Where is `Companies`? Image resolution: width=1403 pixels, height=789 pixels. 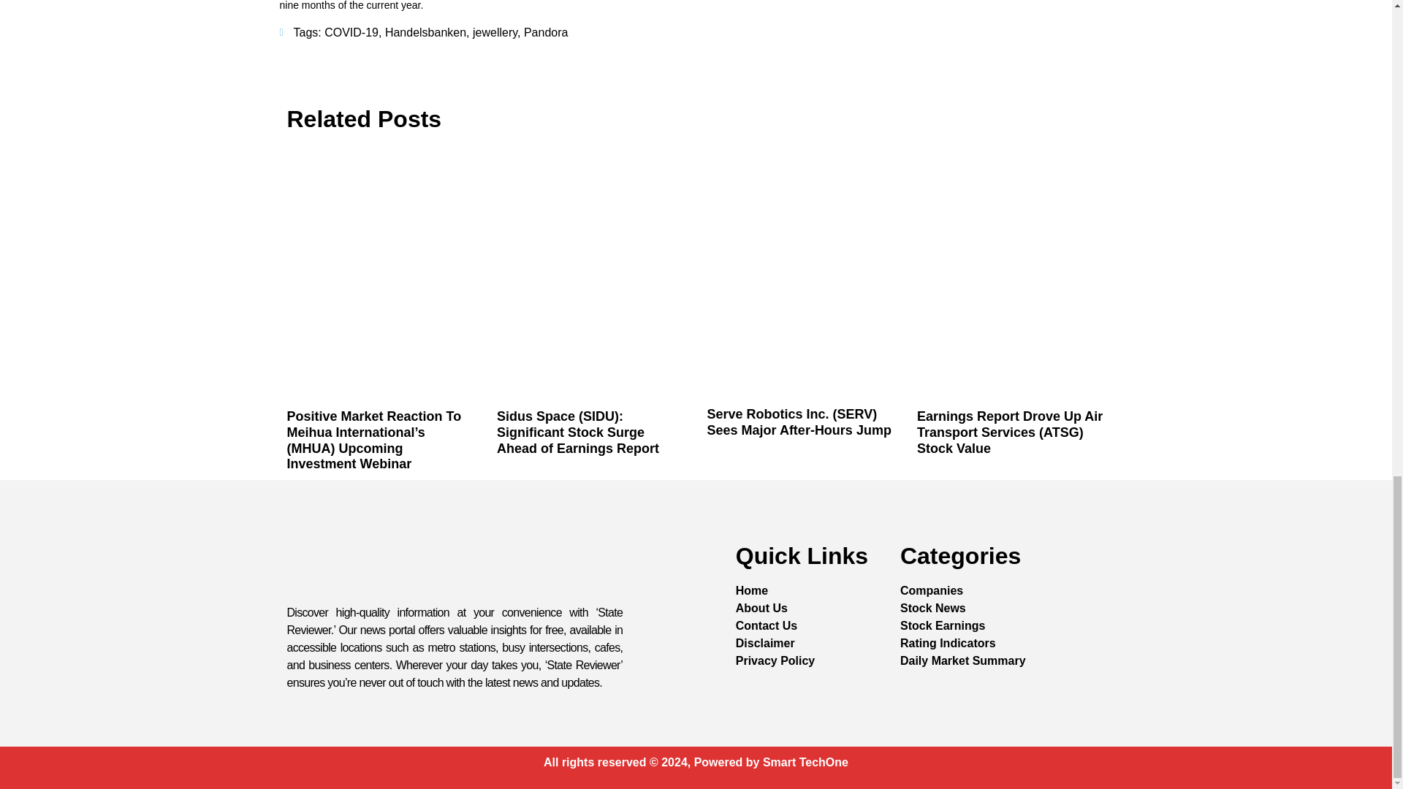
Companies is located at coordinates (931, 590).